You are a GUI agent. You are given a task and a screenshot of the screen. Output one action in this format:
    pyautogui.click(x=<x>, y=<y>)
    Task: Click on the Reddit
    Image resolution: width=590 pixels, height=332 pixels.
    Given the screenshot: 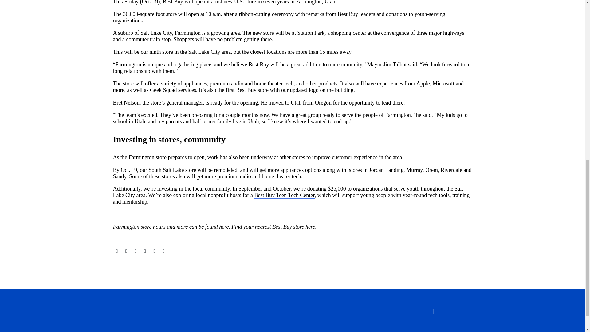 What is the action you would take?
    pyautogui.click(x=163, y=251)
    